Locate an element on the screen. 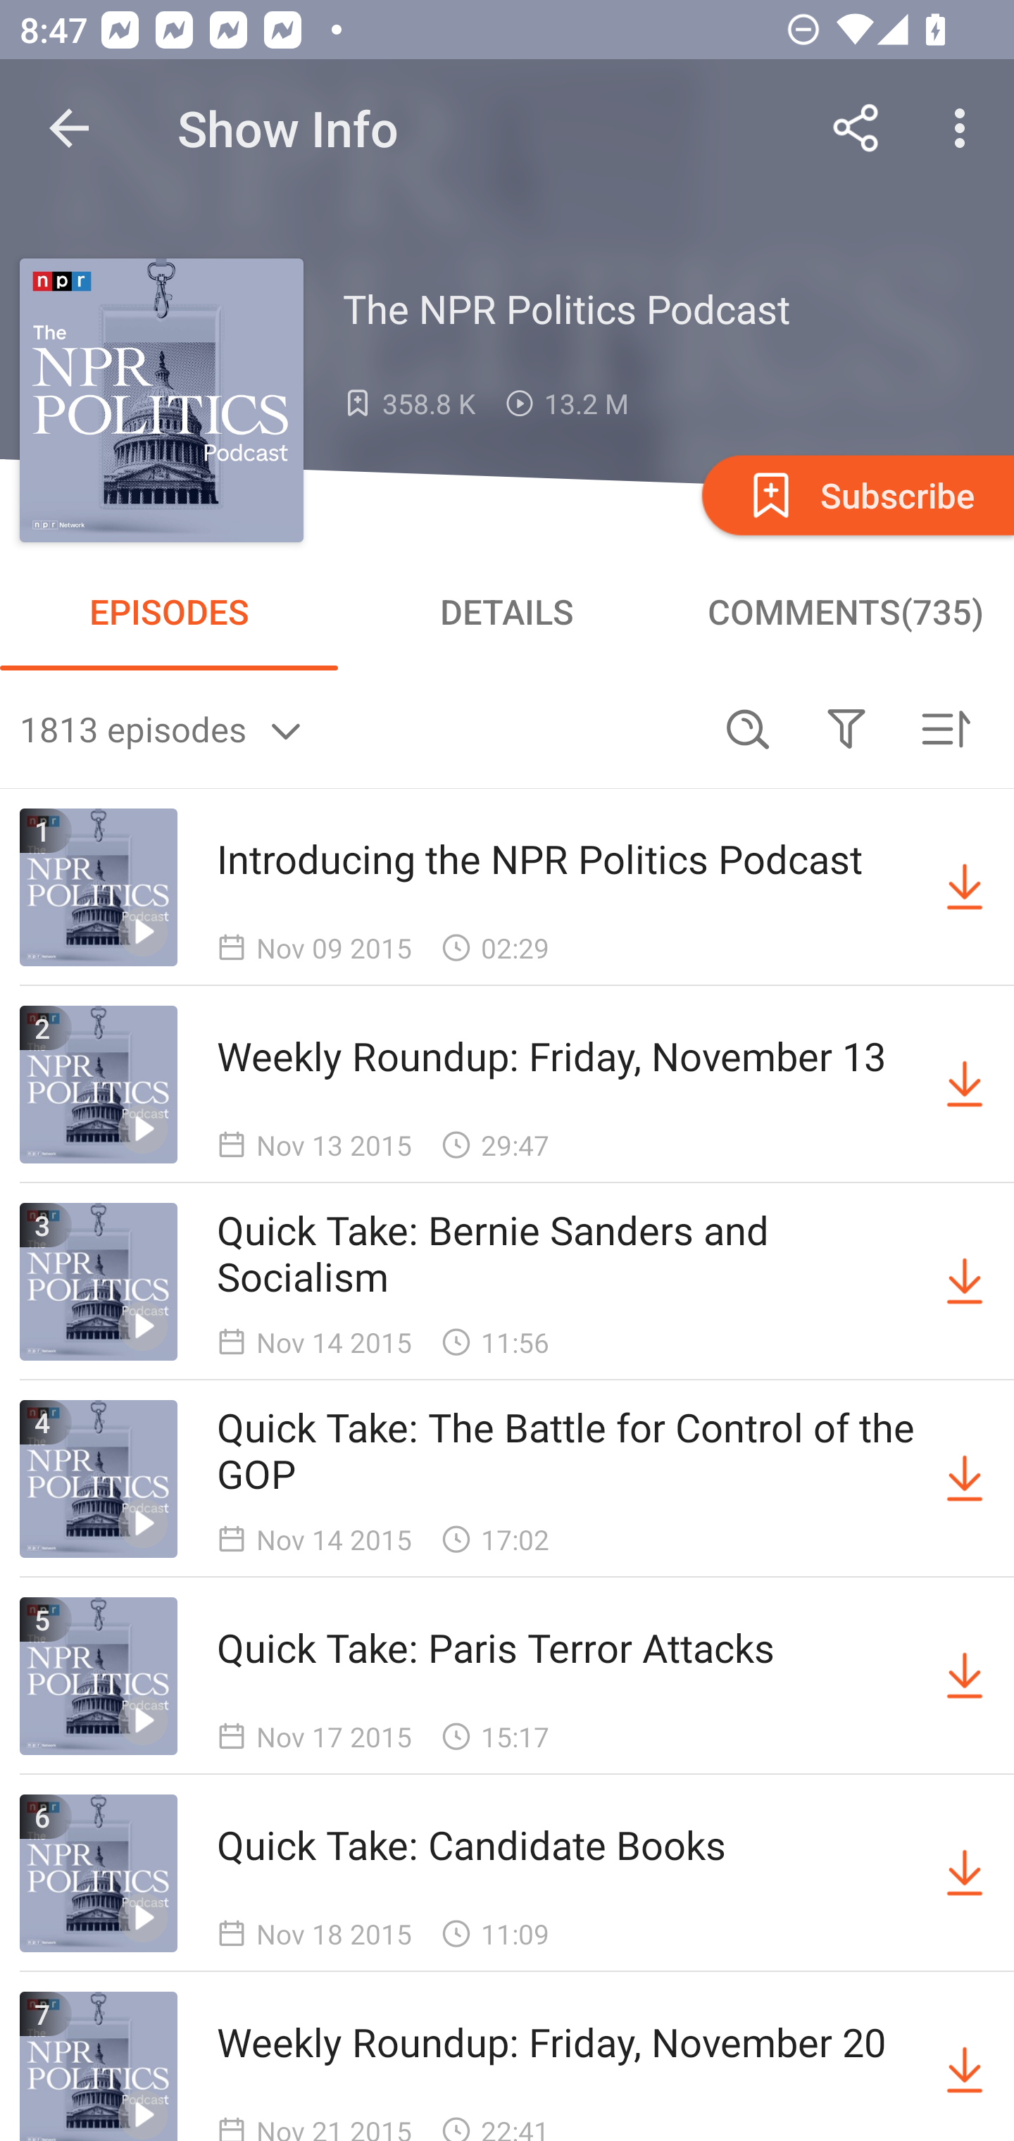 The image size is (1014, 2141). EPISODES is located at coordinates (169, 611).